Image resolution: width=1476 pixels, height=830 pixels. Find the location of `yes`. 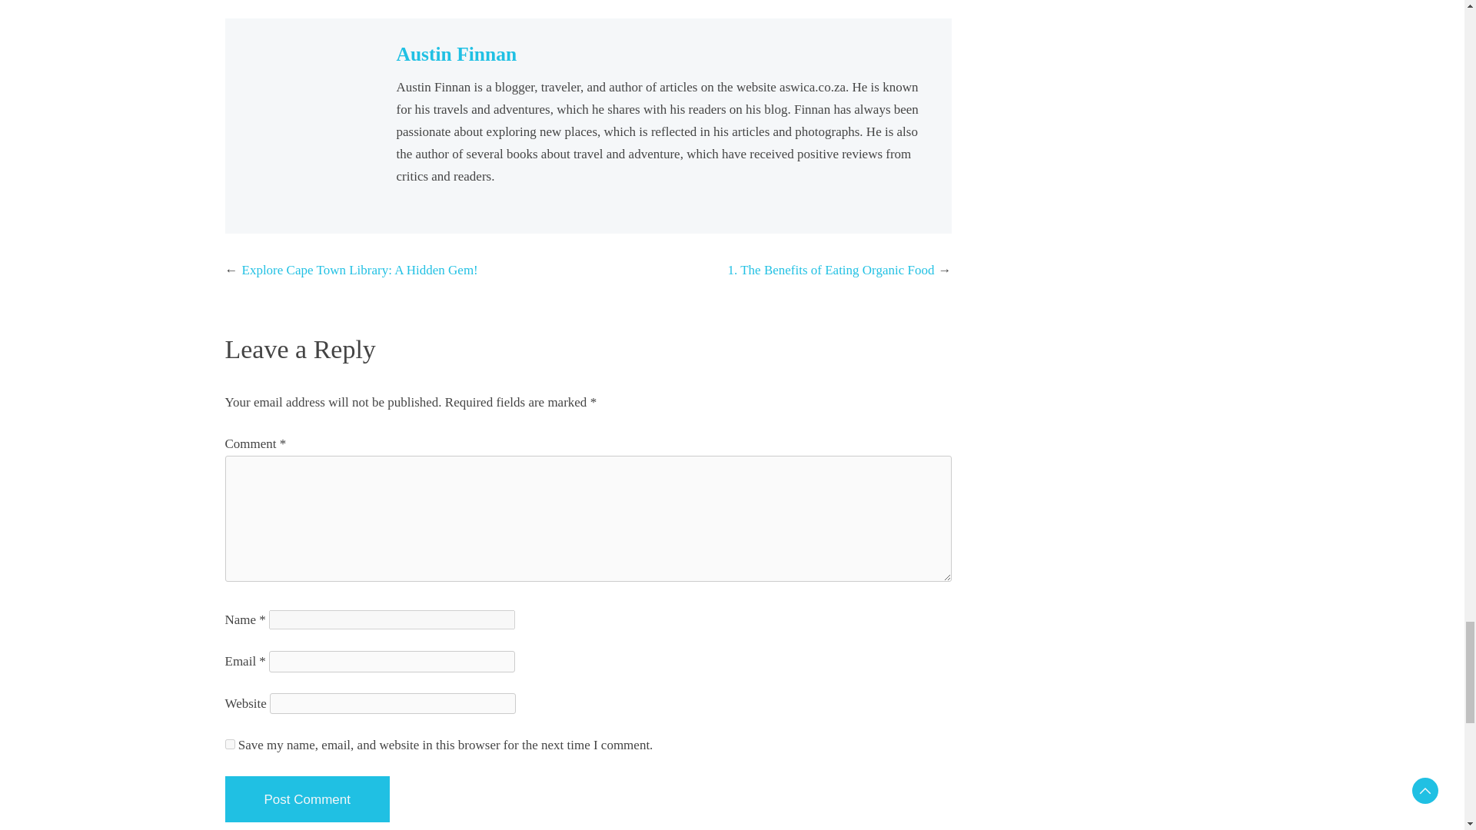

yes is located at coordinates (229, 744).